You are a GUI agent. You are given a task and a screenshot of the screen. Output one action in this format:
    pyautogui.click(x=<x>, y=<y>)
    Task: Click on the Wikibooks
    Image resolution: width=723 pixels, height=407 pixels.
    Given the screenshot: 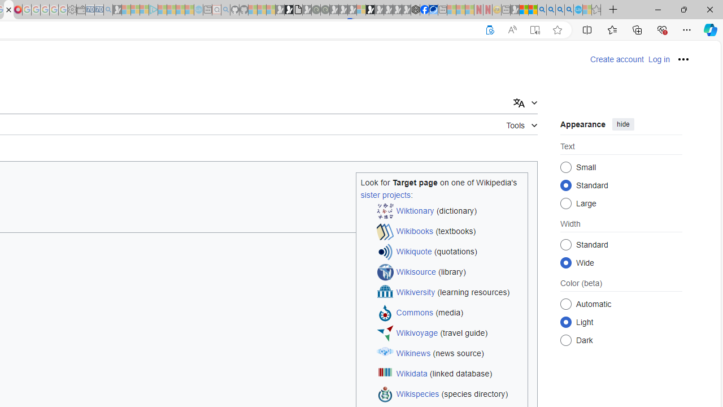 What is the action you would take?
    pyautogui.click(x=415, y=232)
    